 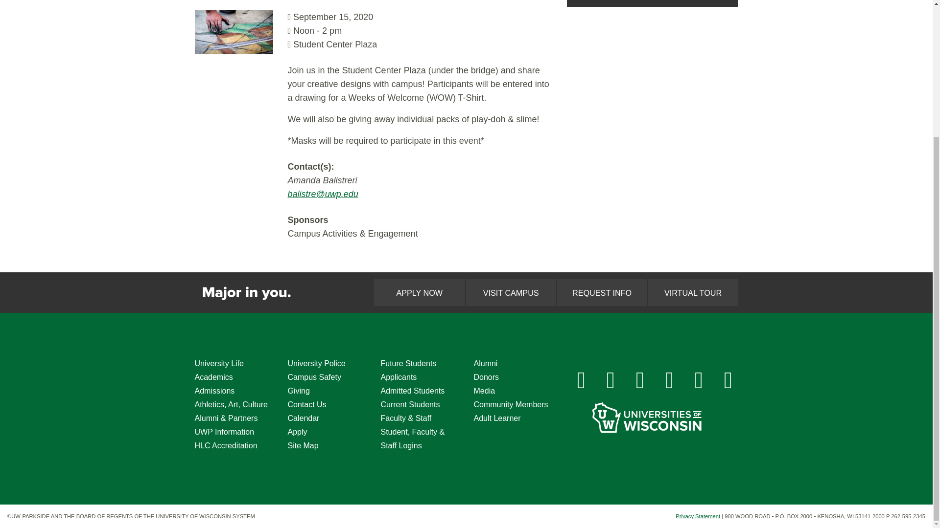 I want to click on X, so click(x=640, y=380).